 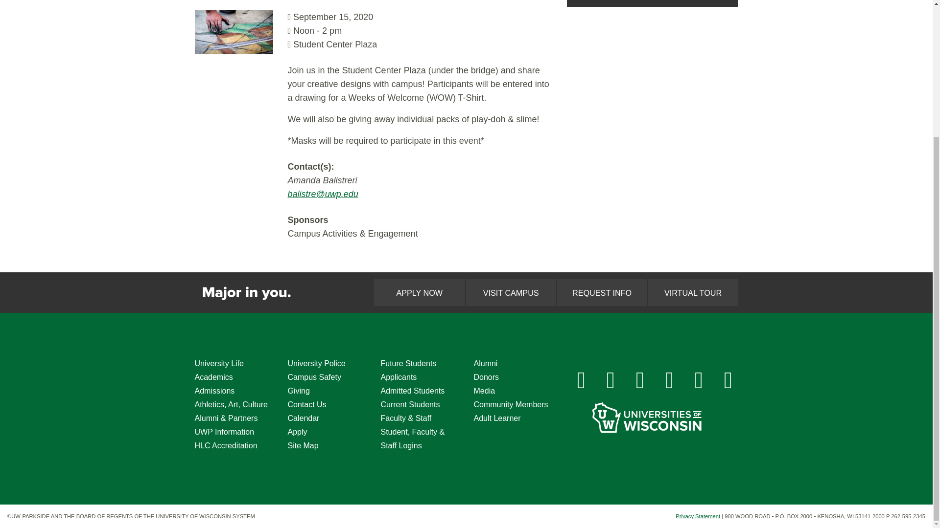 I want to click on X, so click(x=640, y=380).